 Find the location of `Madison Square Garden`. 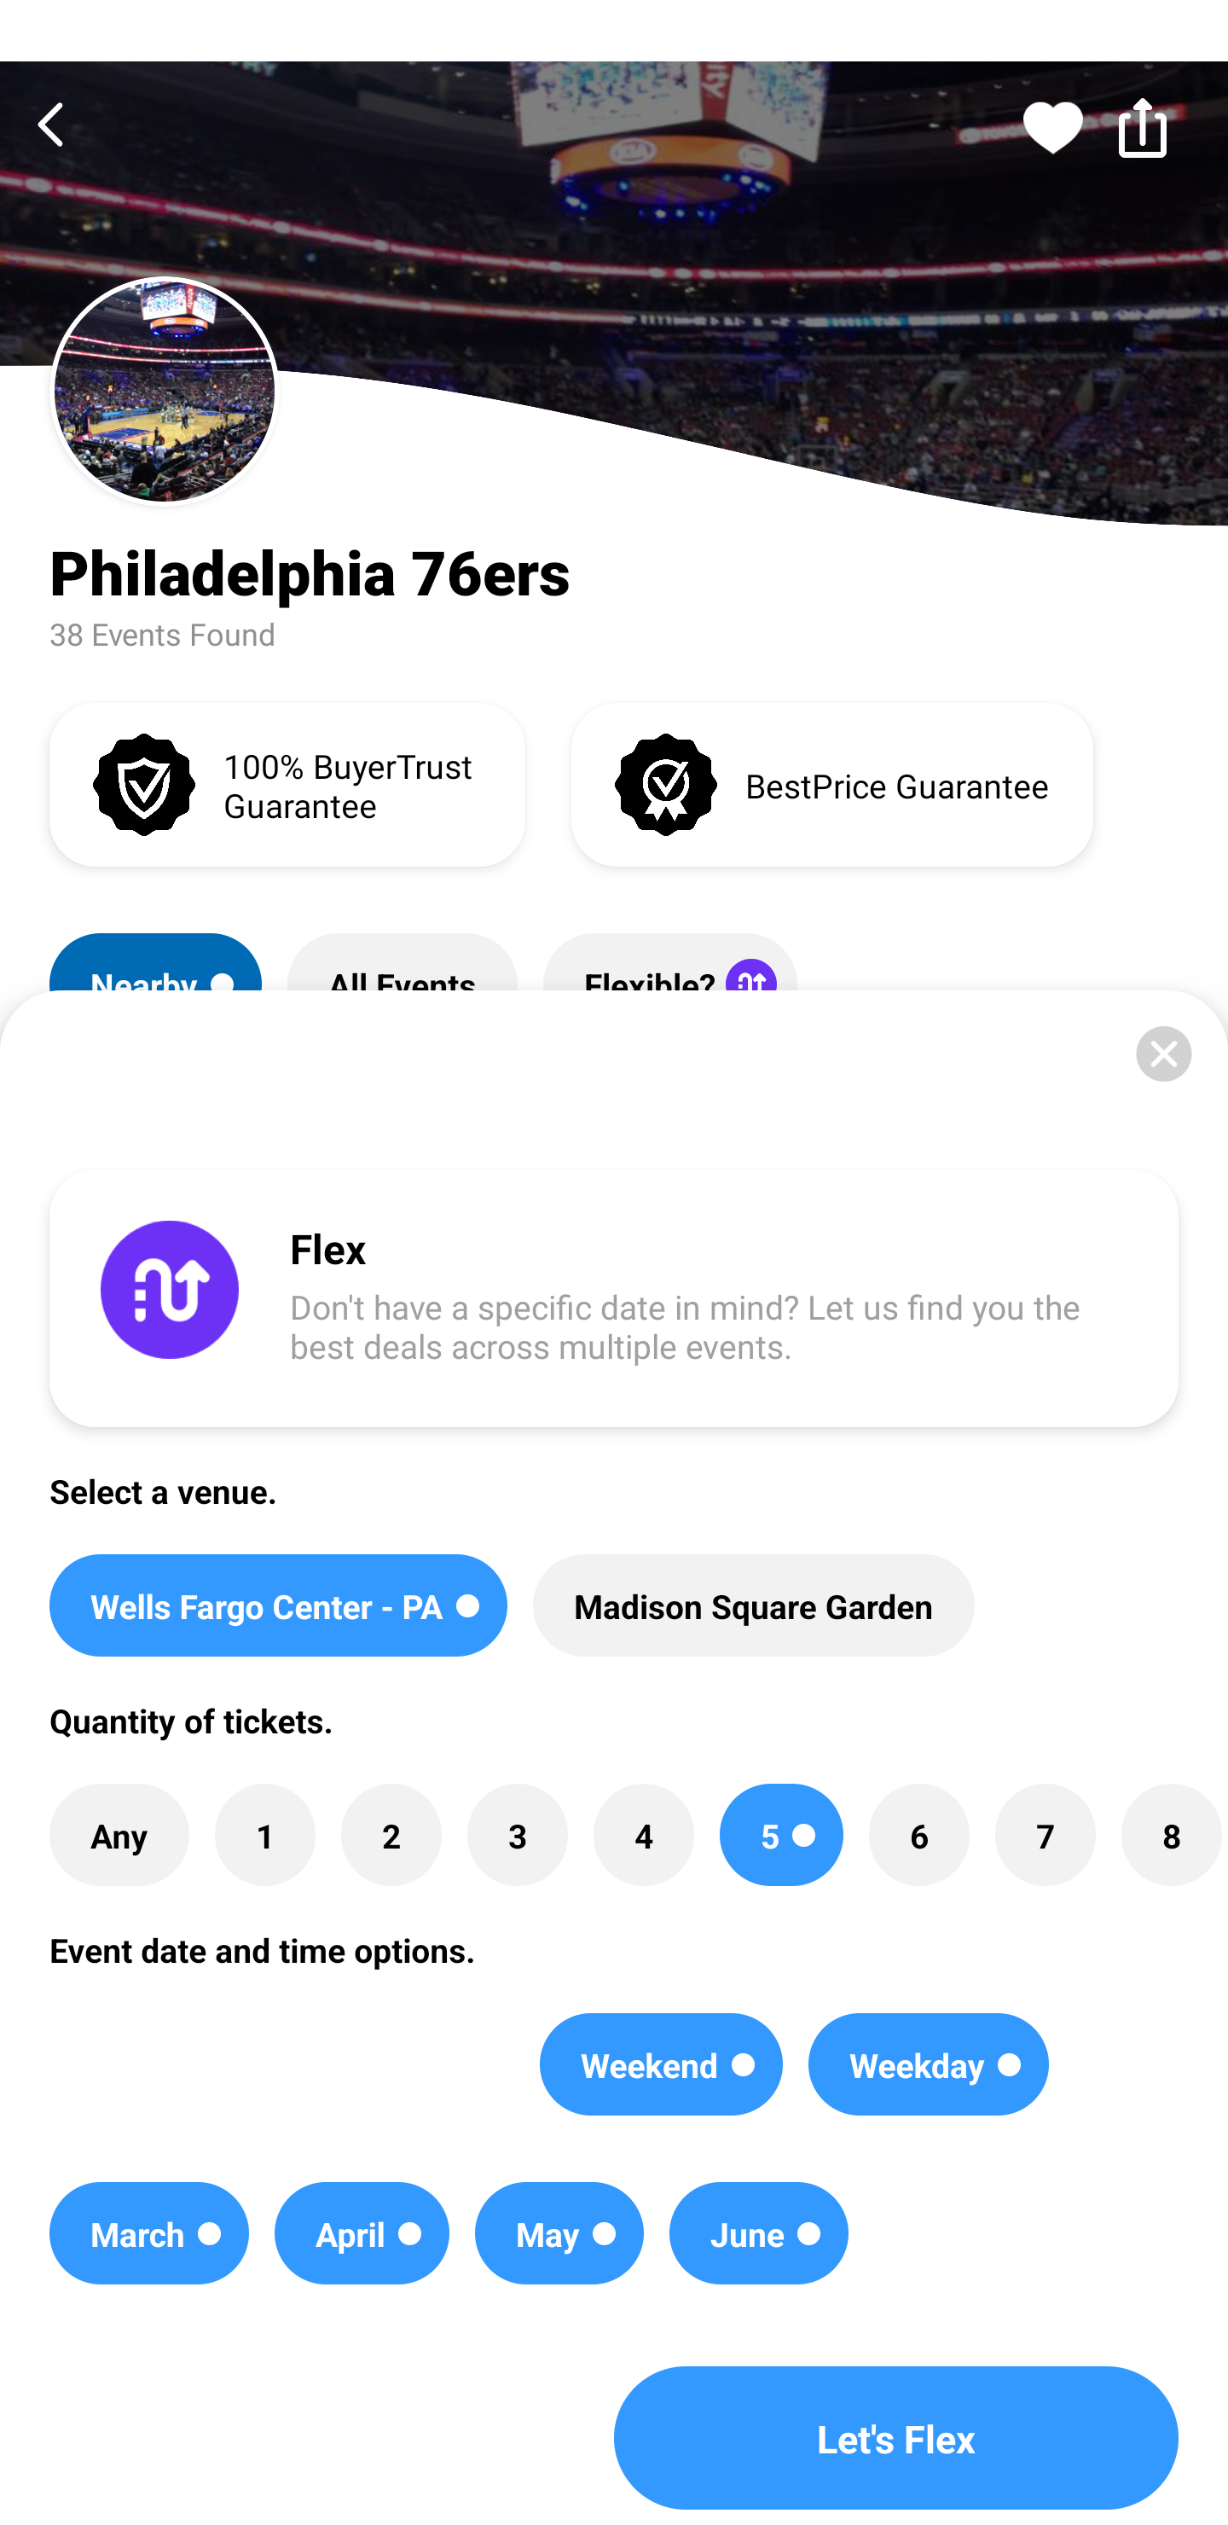

Madison Square Garden is located at coordinates (754, 1605).